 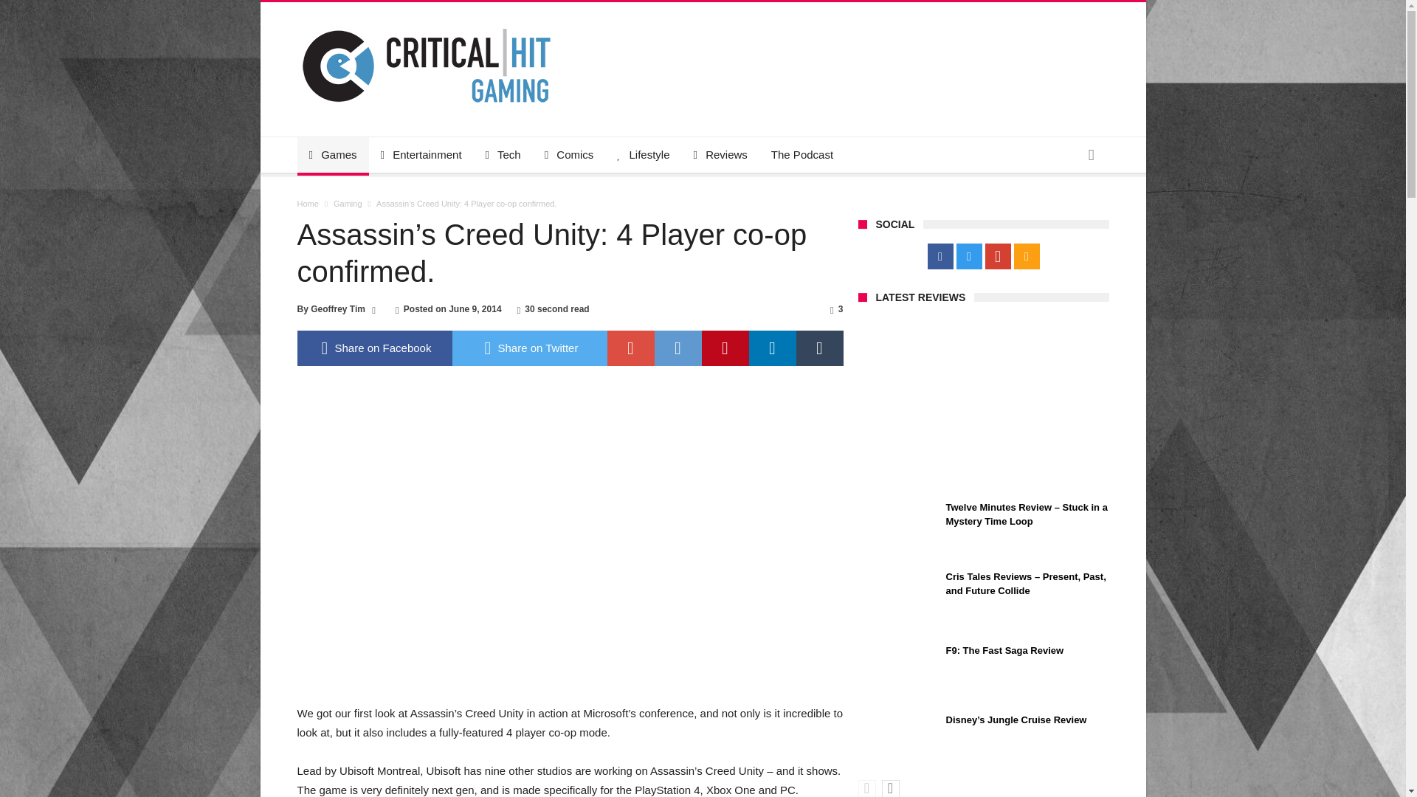 What do you see at coordinates (771, 348) in the screenshot?
I see `Share on Linkedin` at bounding box center [771, 348].